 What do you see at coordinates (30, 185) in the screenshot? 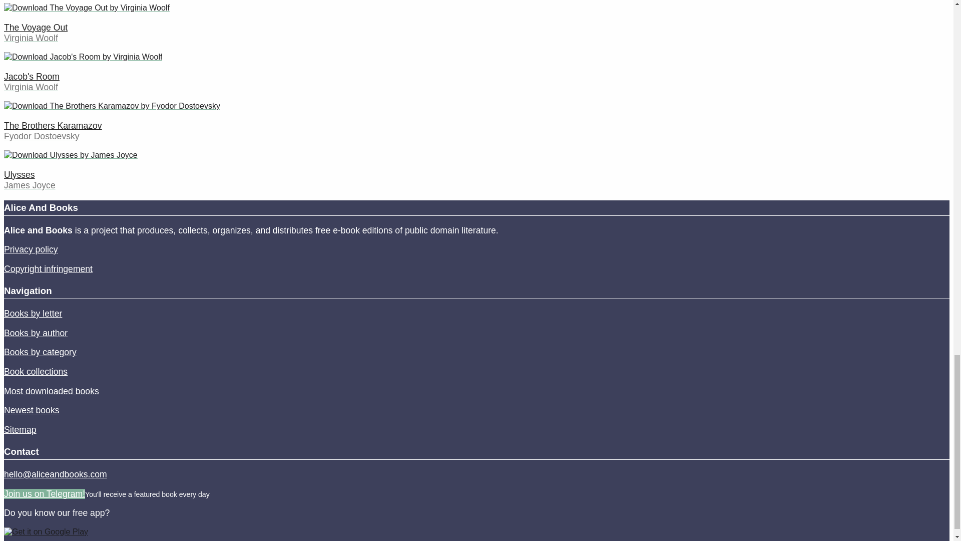
I see `James Joyce` at bounding box center [30, 185].